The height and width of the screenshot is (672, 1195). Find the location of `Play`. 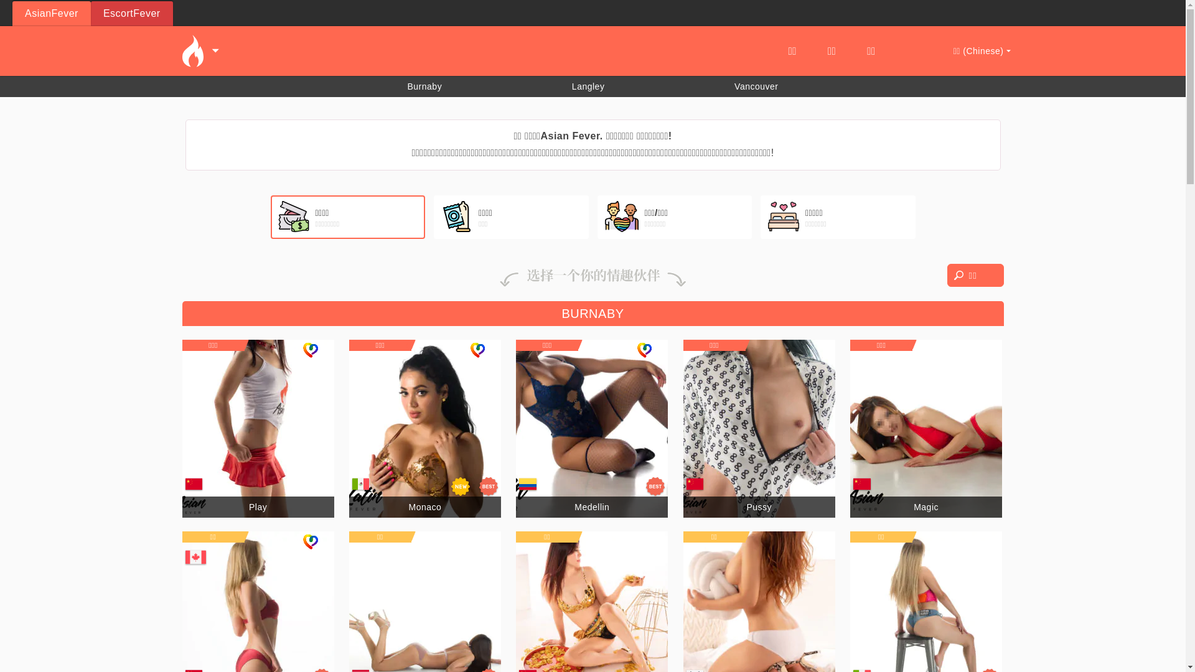

Play is located at coordinates (258, 507).